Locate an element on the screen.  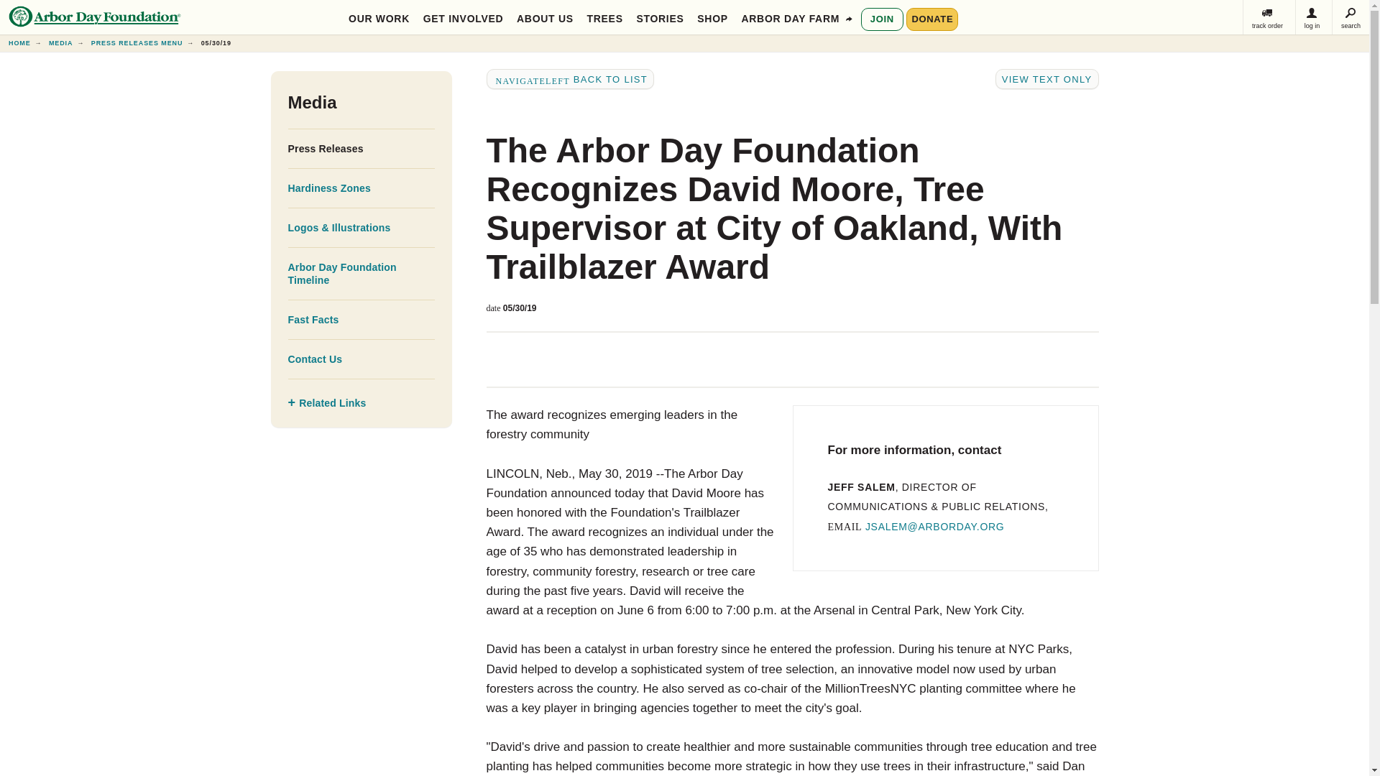
Sign In is located at coordinates (1312, 17).